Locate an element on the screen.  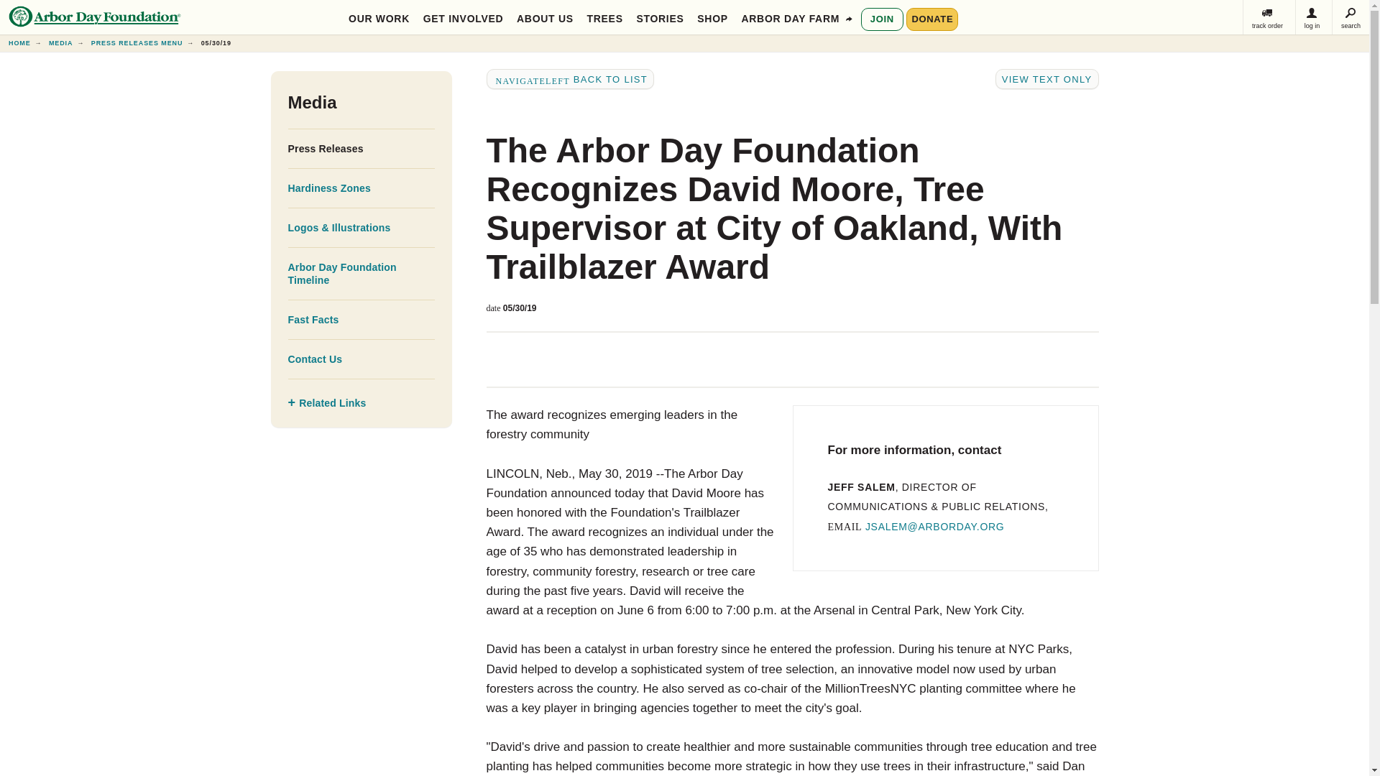
Sign In is located at coordinates (1312, 17).